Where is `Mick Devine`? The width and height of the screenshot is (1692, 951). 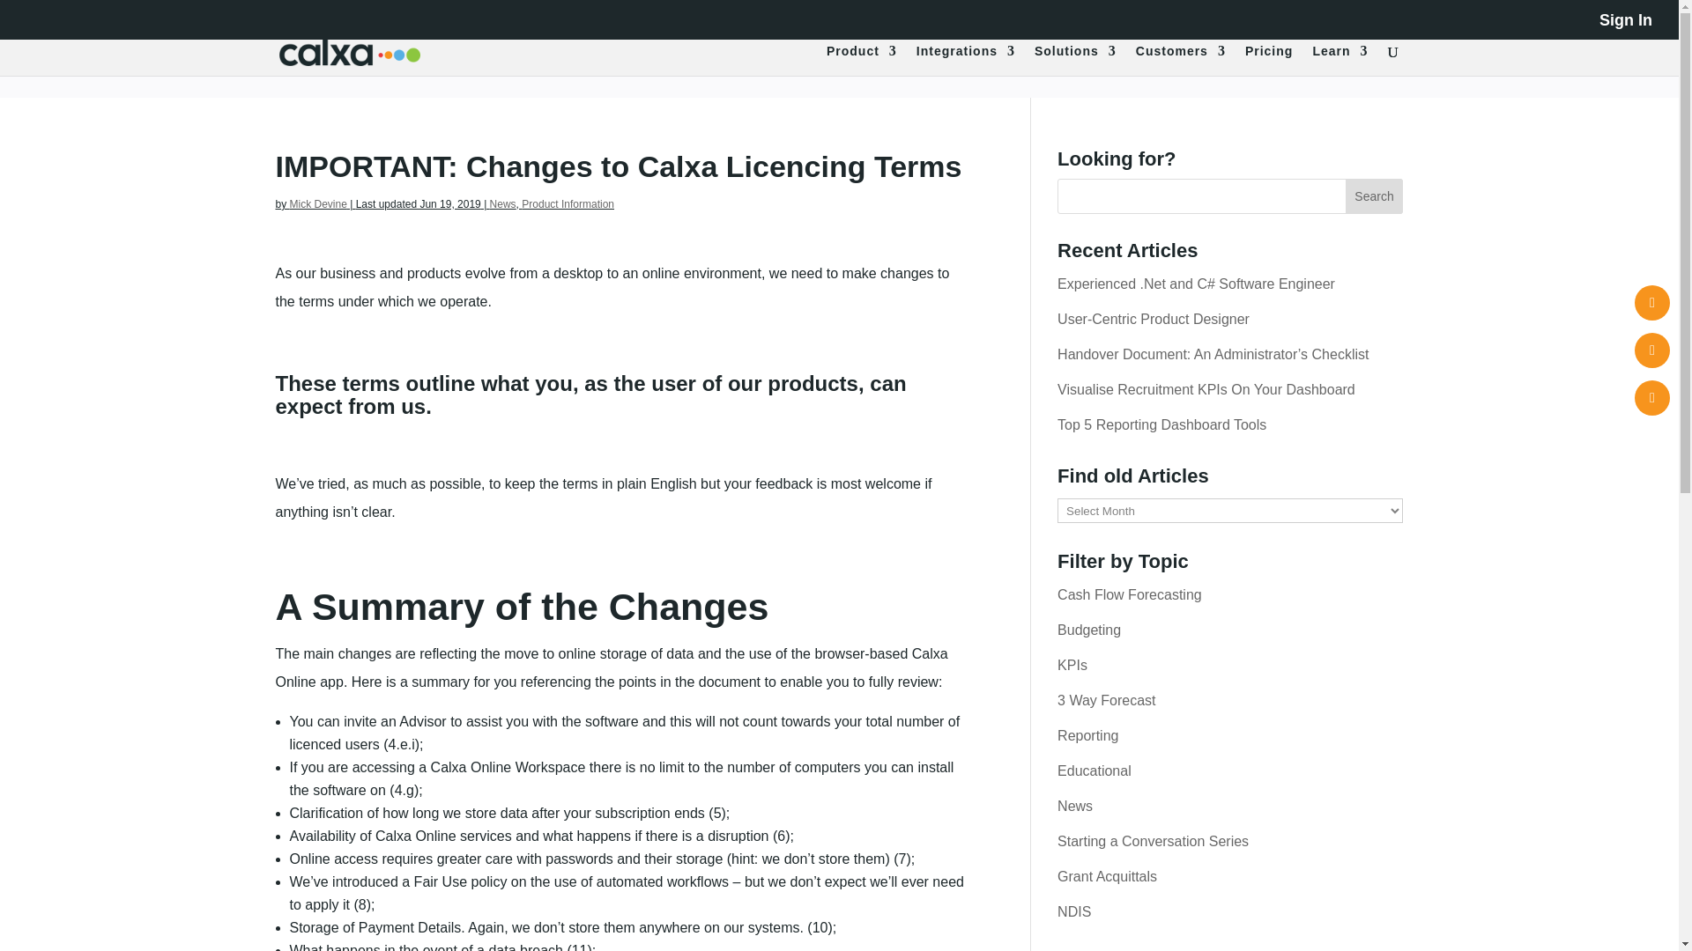 Mick Devine is located at coordinates (317, 203).